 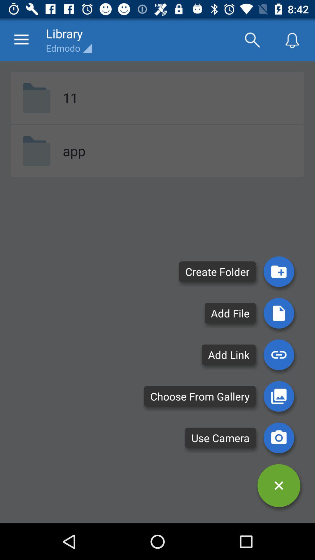 I want to click on close the control panel, so click(x=279, y=485).